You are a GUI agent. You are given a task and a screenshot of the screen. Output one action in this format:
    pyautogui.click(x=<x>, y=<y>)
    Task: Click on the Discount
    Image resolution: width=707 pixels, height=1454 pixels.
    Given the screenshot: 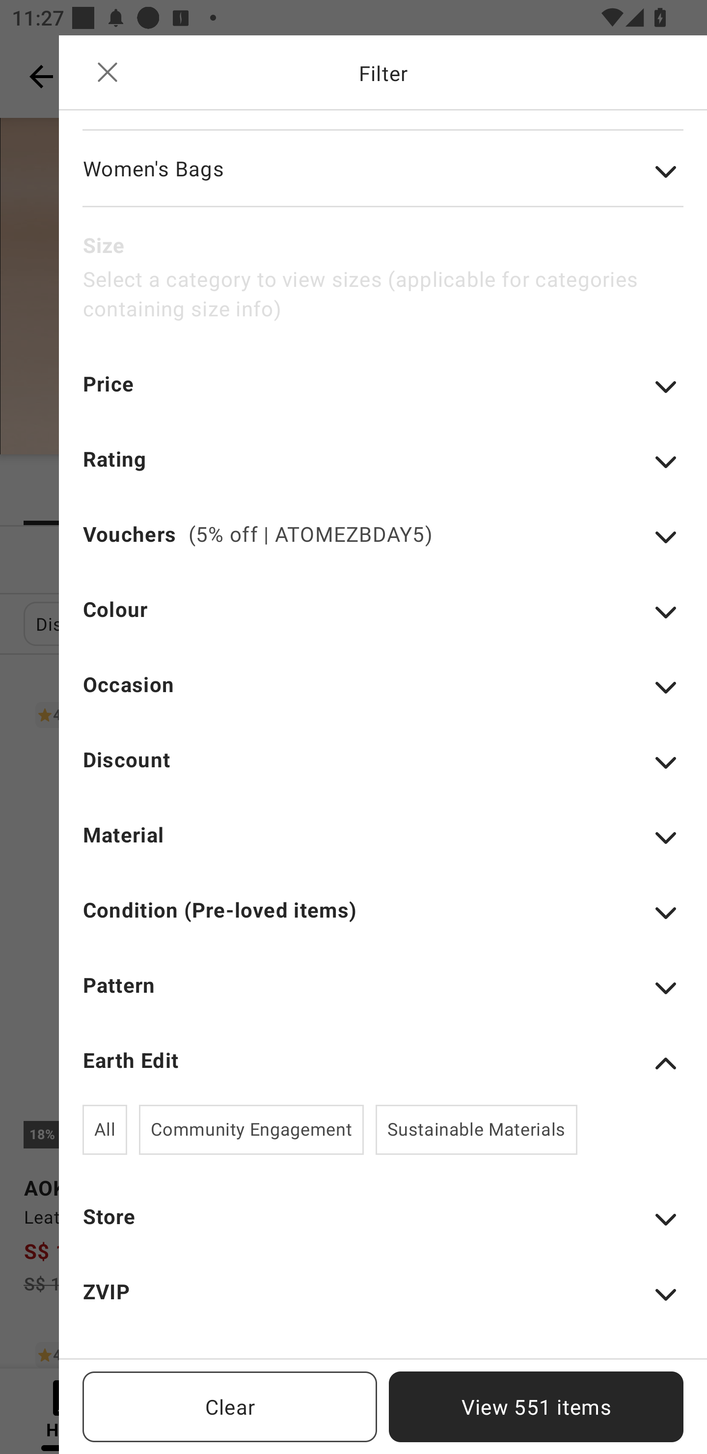 What is the action you would take?
    pyautogui.click(x=383, y=770)
    